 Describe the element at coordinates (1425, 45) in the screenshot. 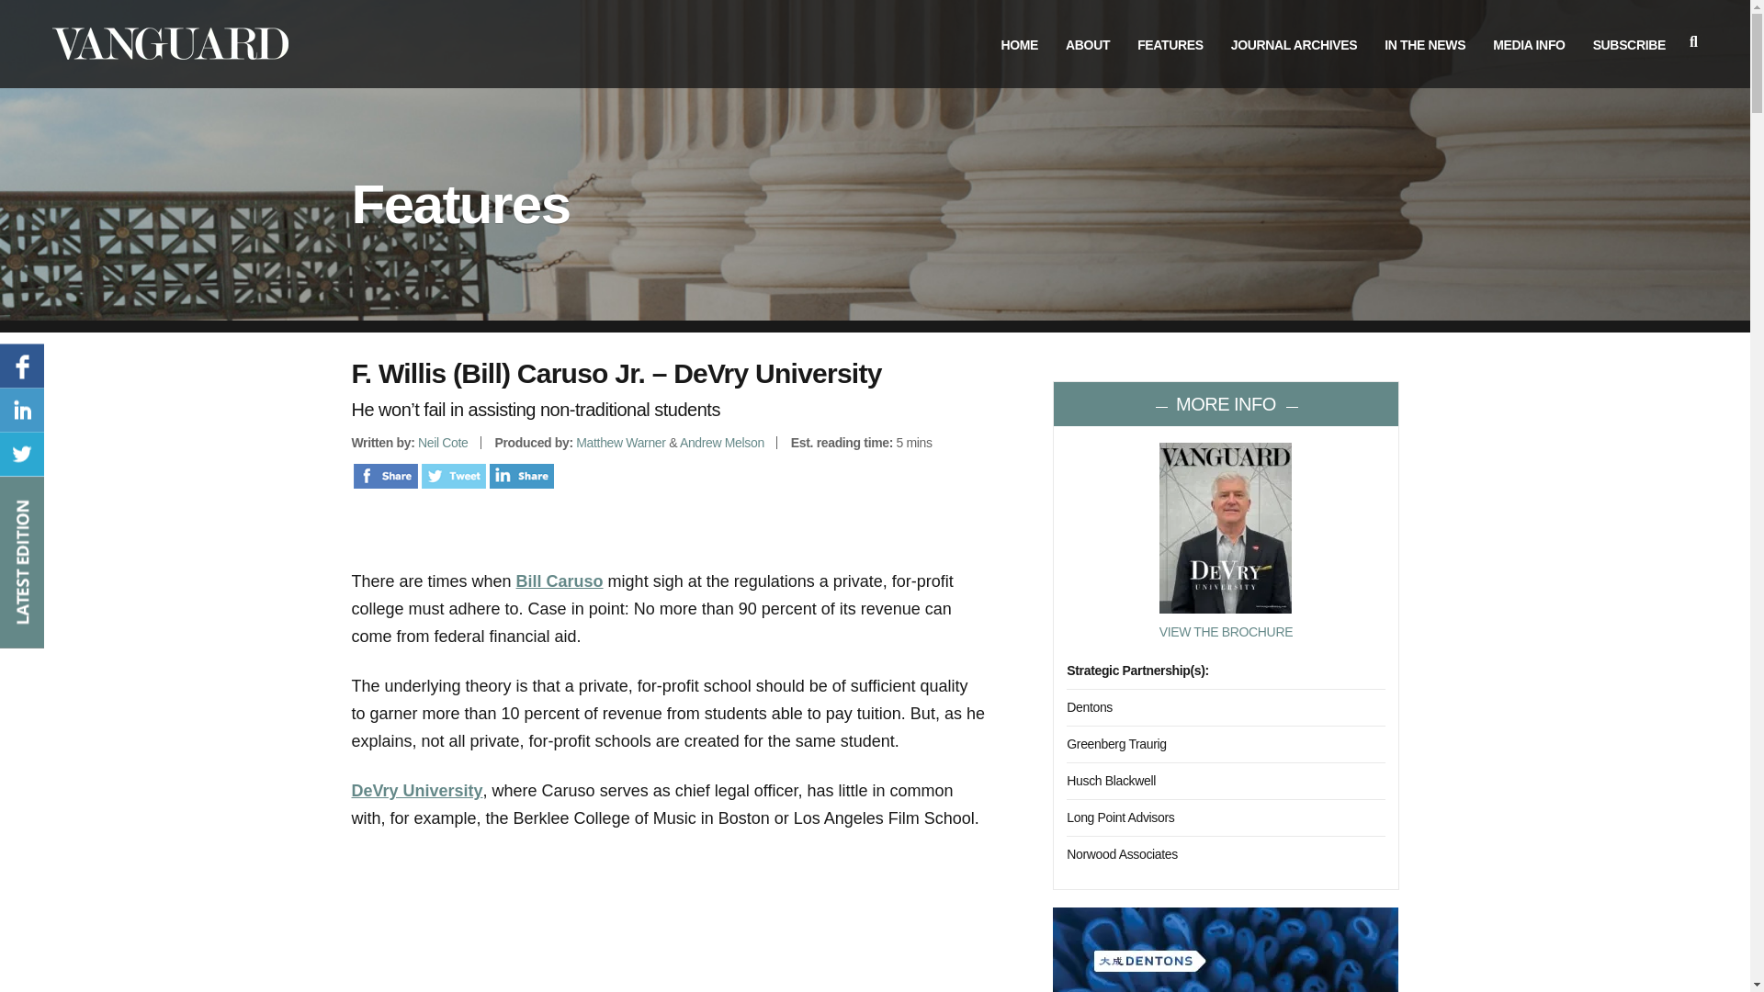

I see `IN THE NEWS` at that location.